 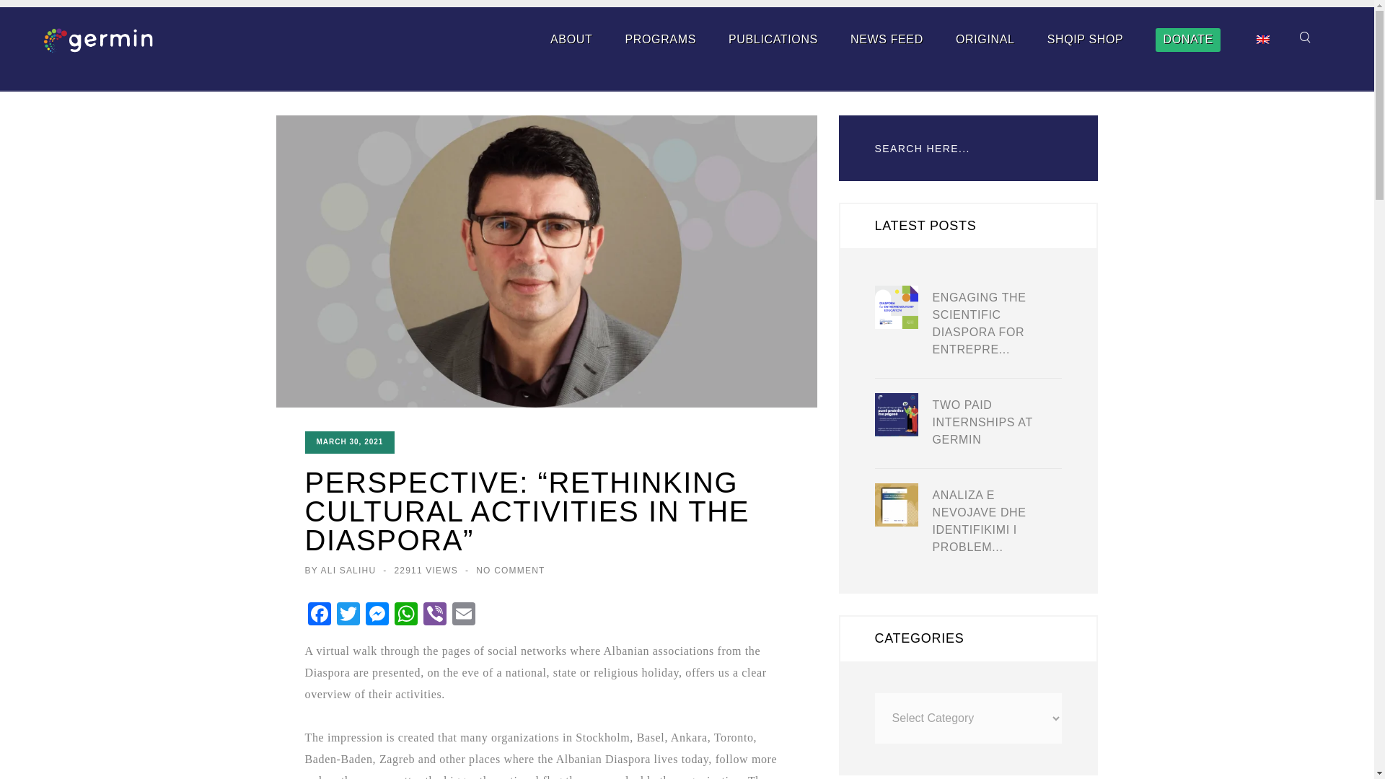 I want to click on SHQIP SHOP, so click(x=1085, y=39).